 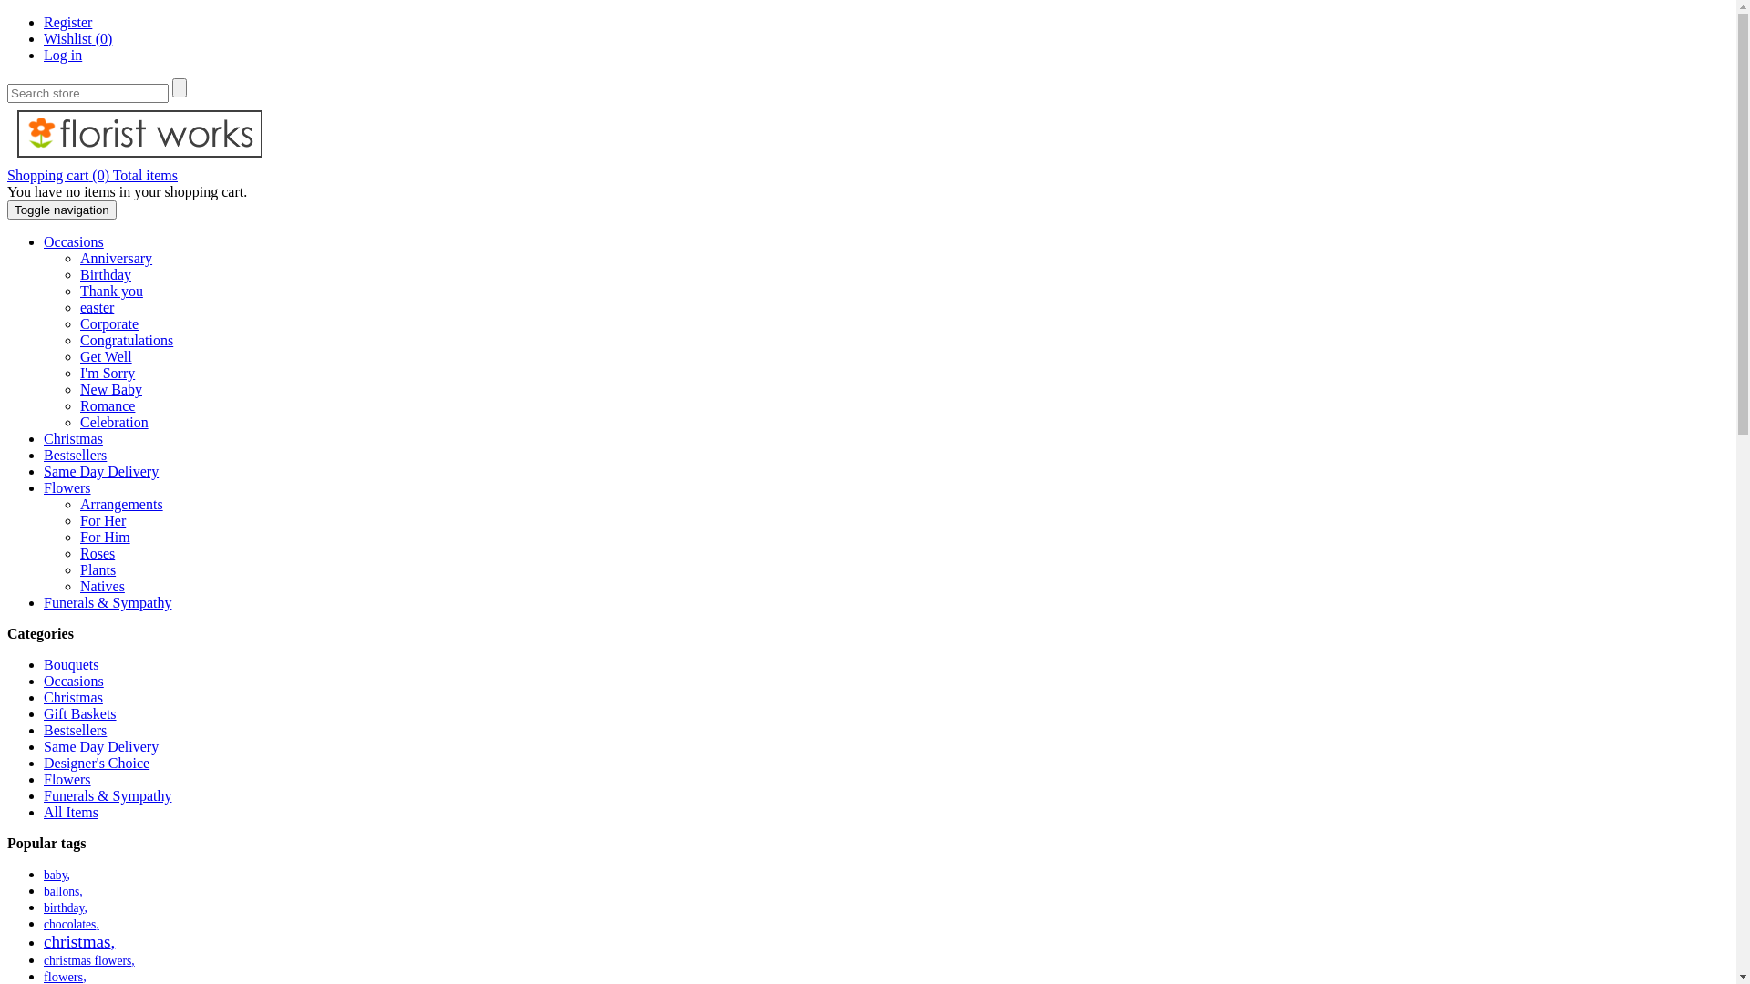 I want to click on baby,, so click(x=57, y=875).